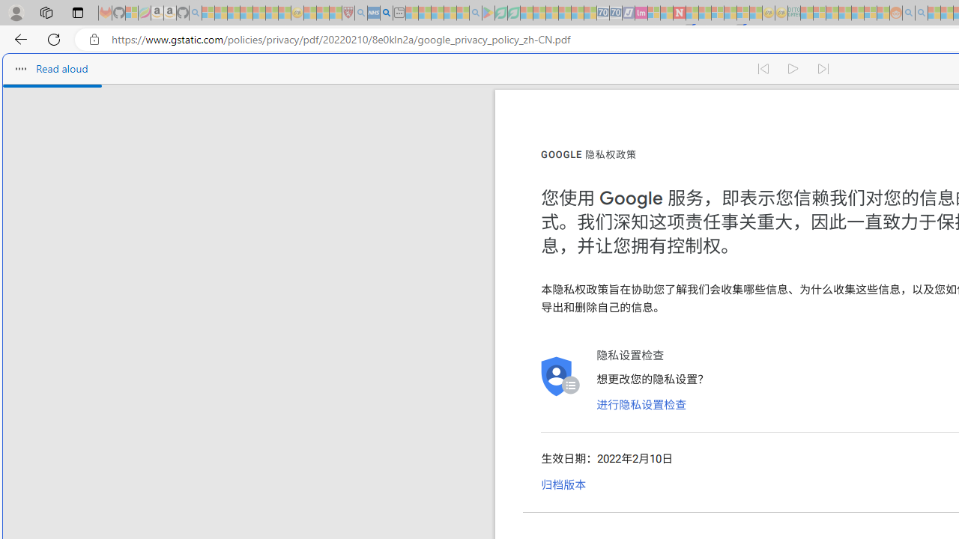  Describe the element at coordinates (794, 69) in the screenshot. I see `Continue to read aloud (Ctrl+Shift+U)` at that location.